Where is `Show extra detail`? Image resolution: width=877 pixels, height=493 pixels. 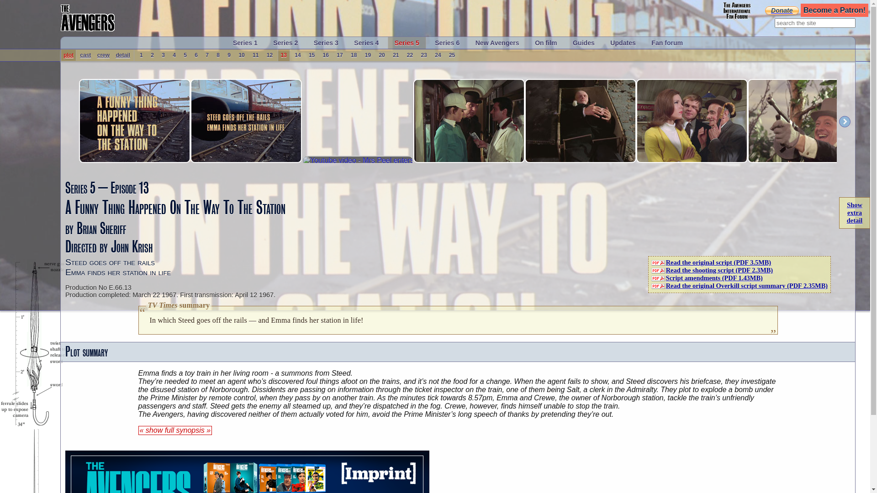
Show extra detail is located at coordinates (855, 213).